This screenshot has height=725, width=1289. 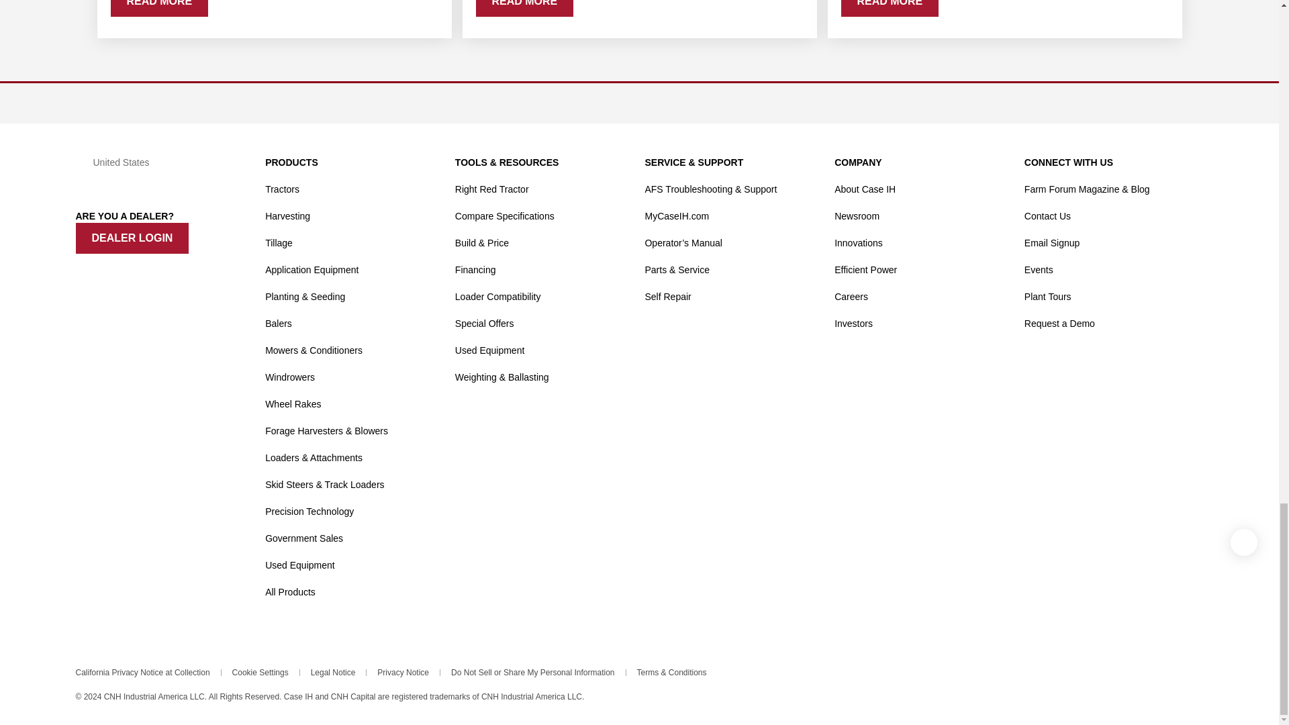 I want to click on Right Red Tractor, so click(x=491, y=189).